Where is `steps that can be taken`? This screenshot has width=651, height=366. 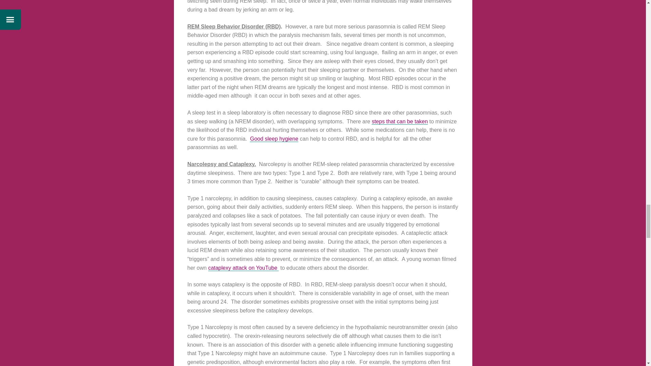 steps that can be taken is located at coordinates (399, 121).